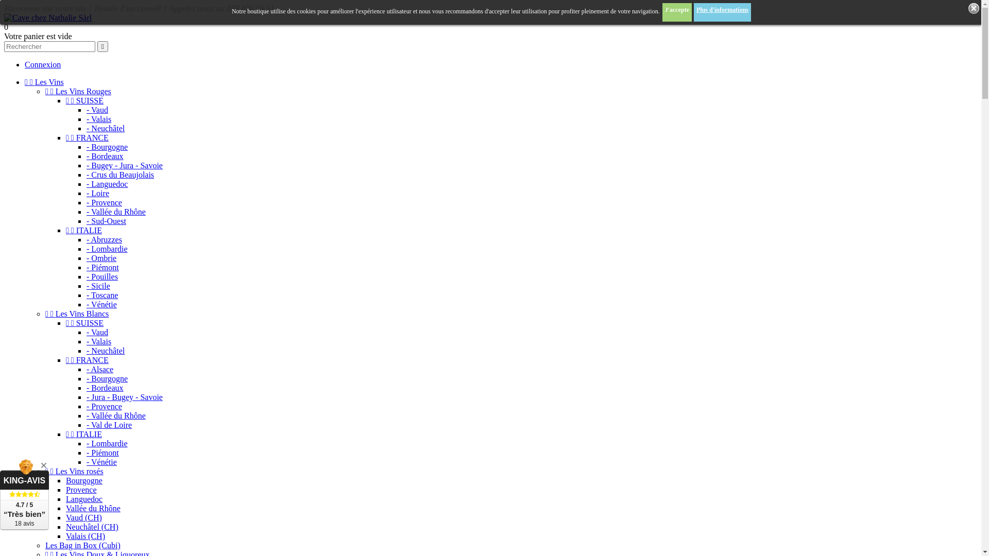  I want to click on Plus d'informations, so click(722, 12).